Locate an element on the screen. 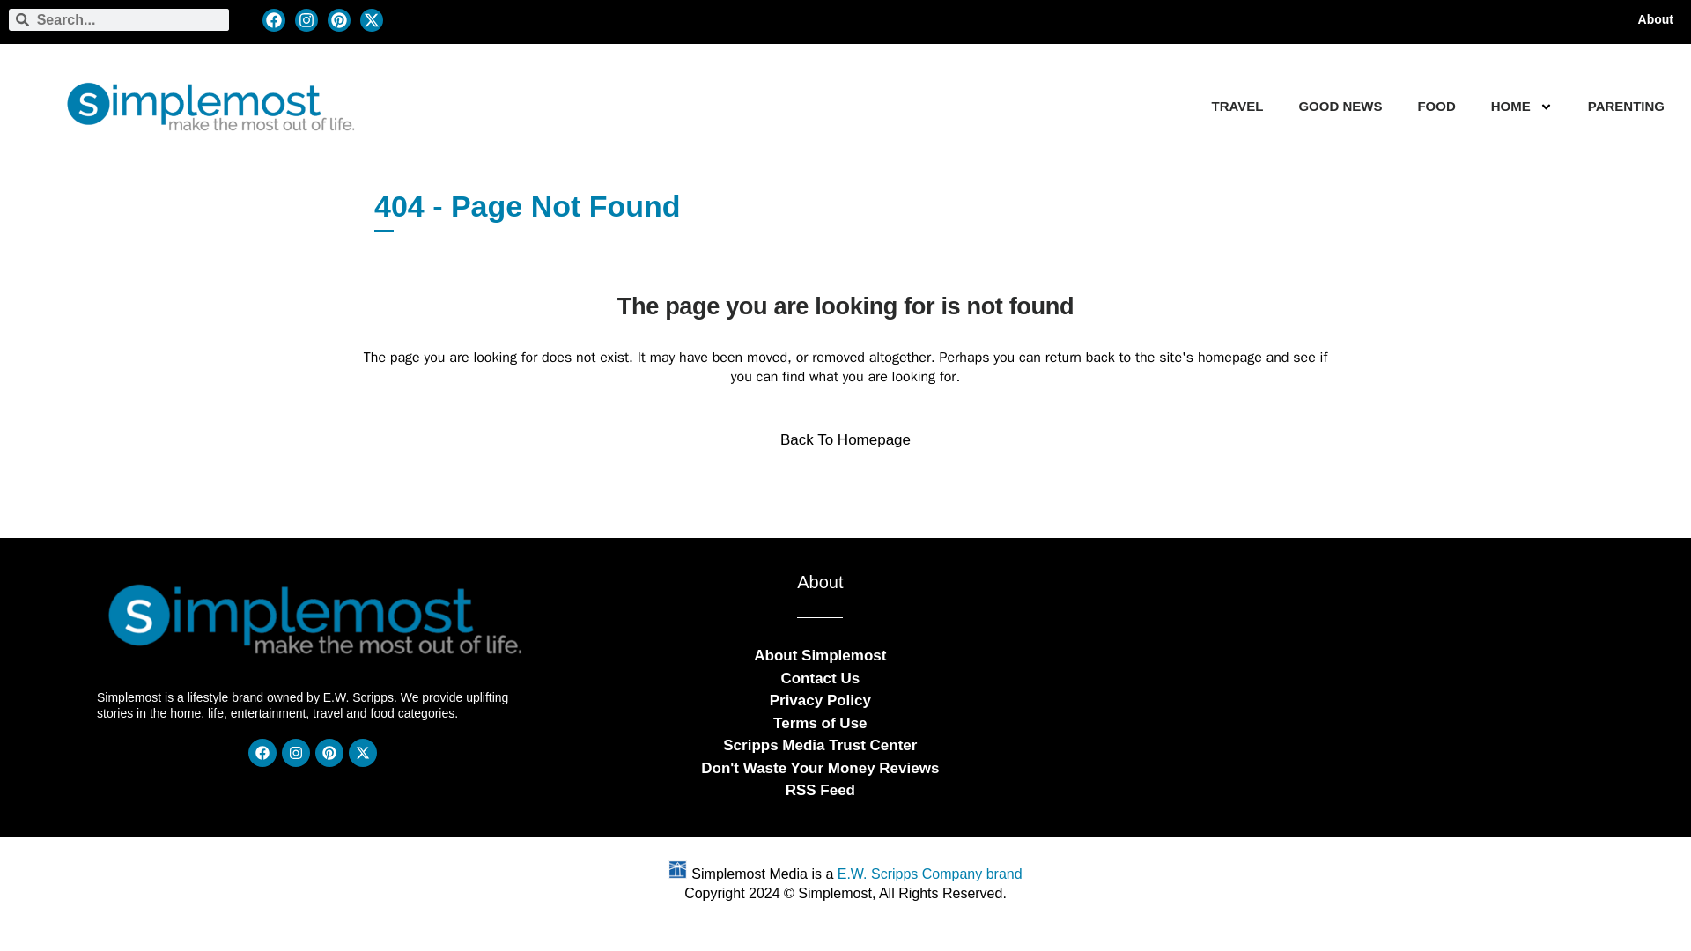 The image size is (1691, 951). Privacy Policy is located at coordinates (819, 699).